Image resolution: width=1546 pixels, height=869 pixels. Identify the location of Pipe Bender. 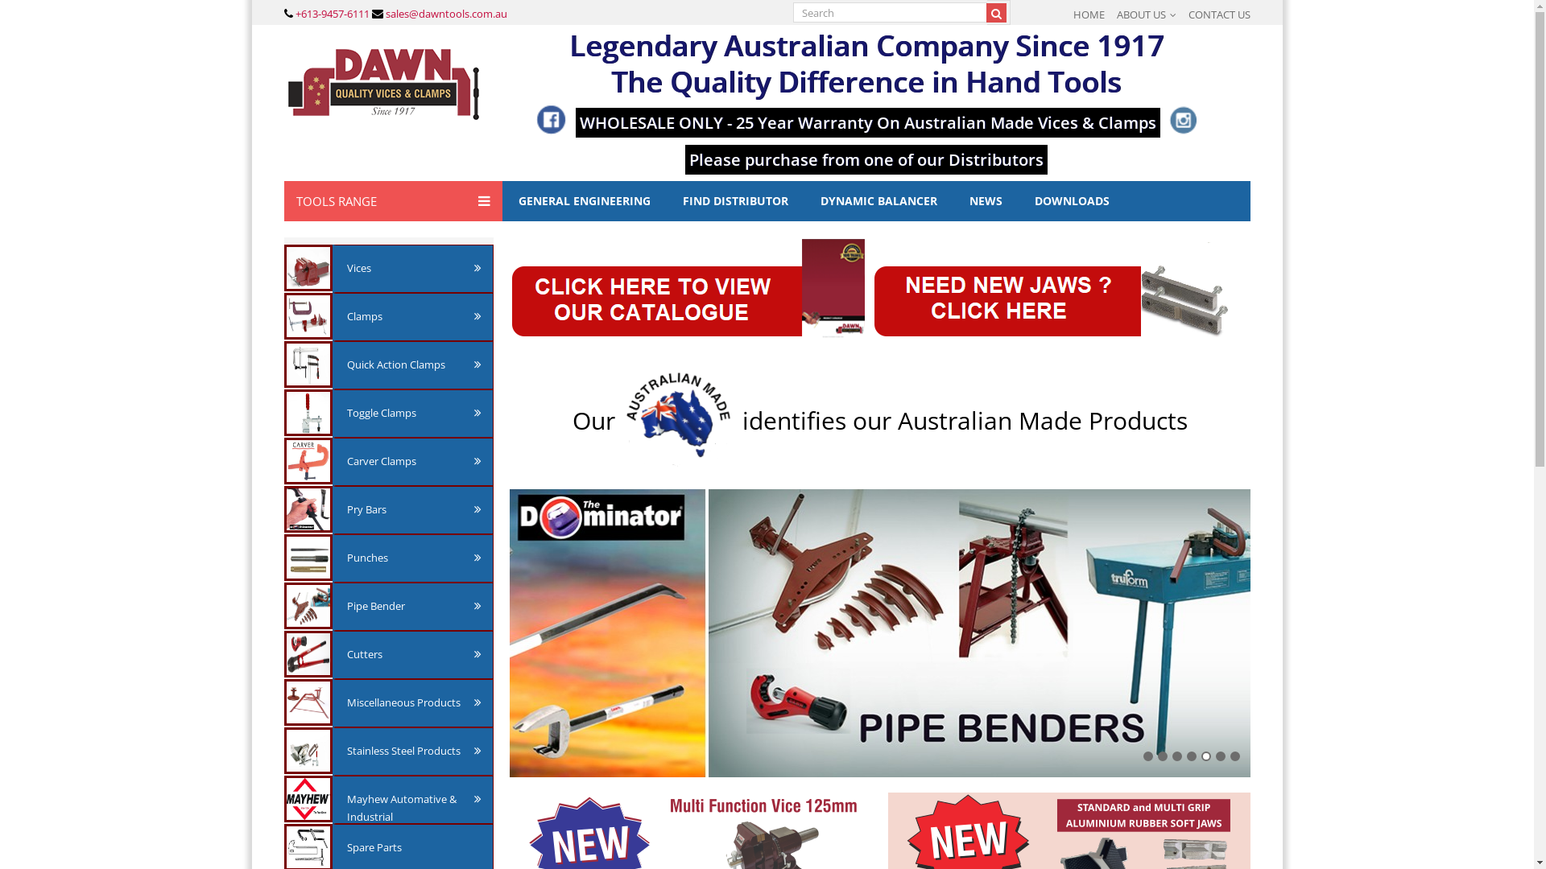
(414, 606).